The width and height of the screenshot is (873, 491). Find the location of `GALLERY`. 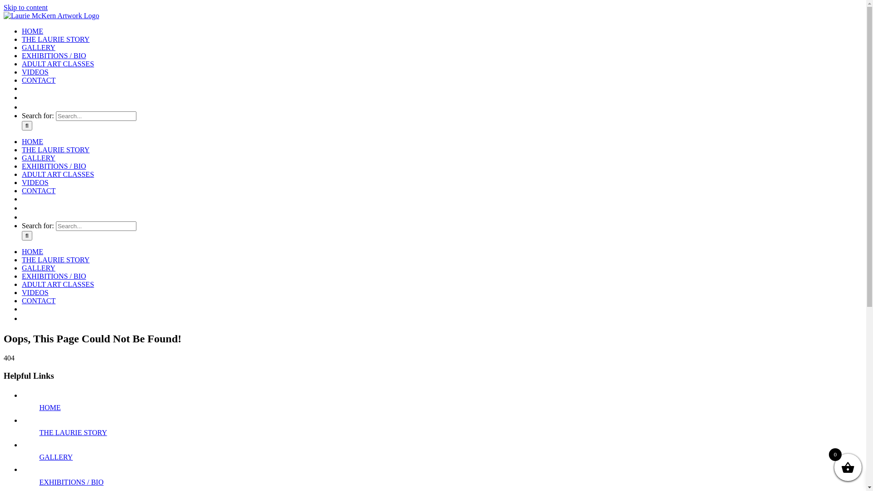

GALLERY is located at coordinates (39, 158).